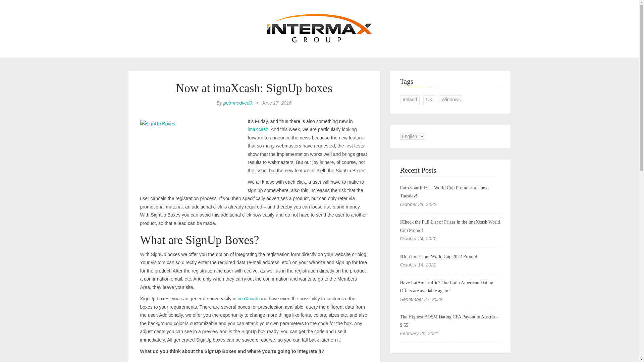  What do you see at coordinates (451, 100) in the screenshot?
I see `Windows` at bounding box center [451, 100].